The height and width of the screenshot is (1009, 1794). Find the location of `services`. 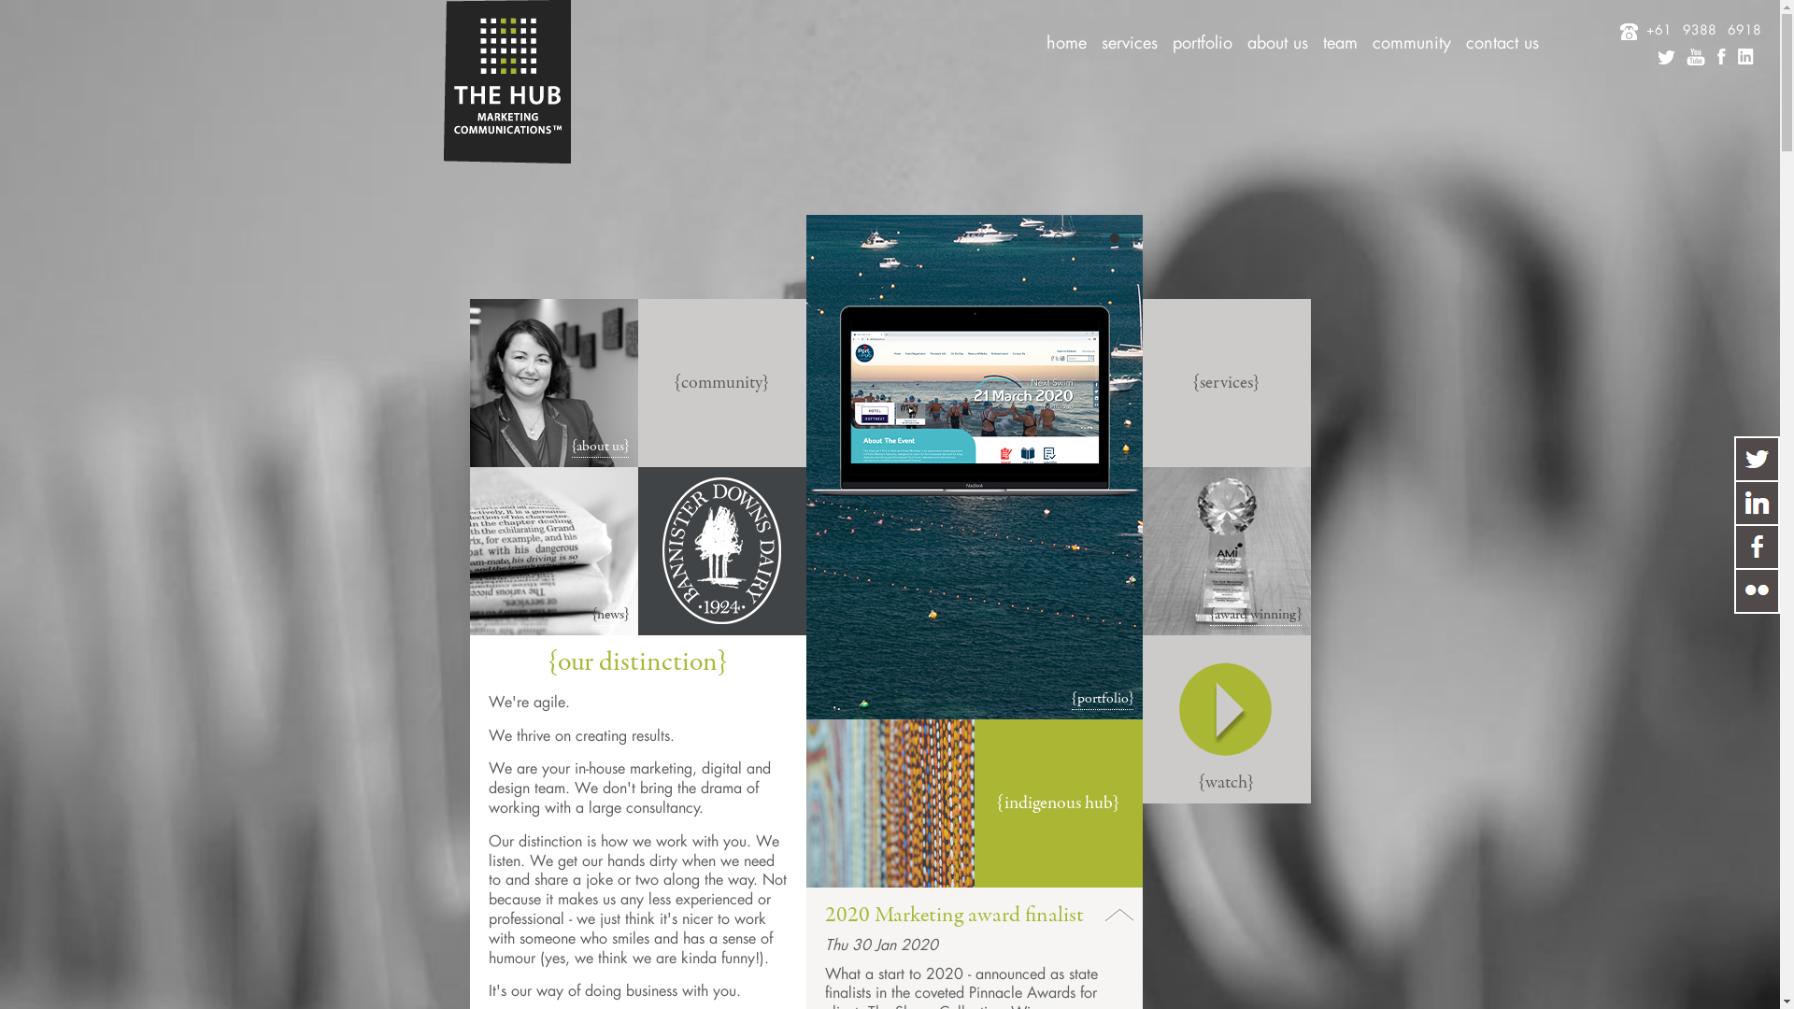

services is located at coordinates (320, 428).